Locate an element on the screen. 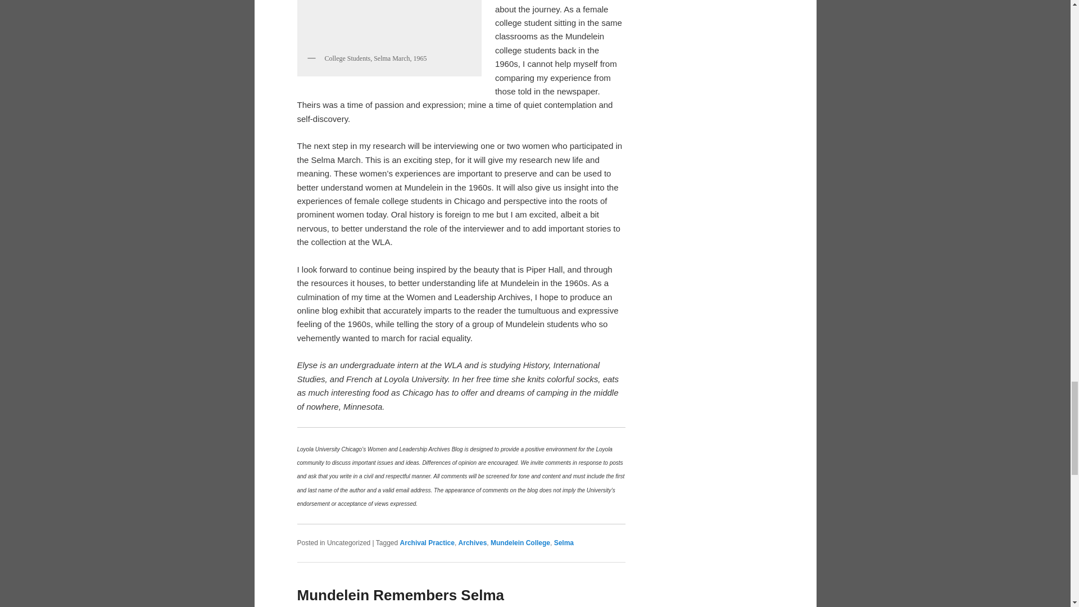  Selma is located at coordinates (564, 543).